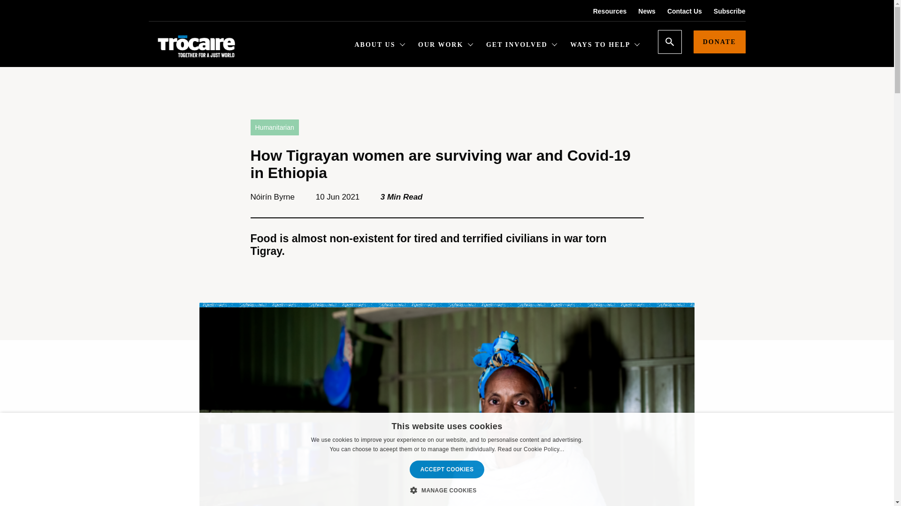 The height and width of the screenshot is (506, 901). What do you see at coordinates (380, 46) in the screenshot?
I see `ABOUT US` at bounding box center [380, 46].